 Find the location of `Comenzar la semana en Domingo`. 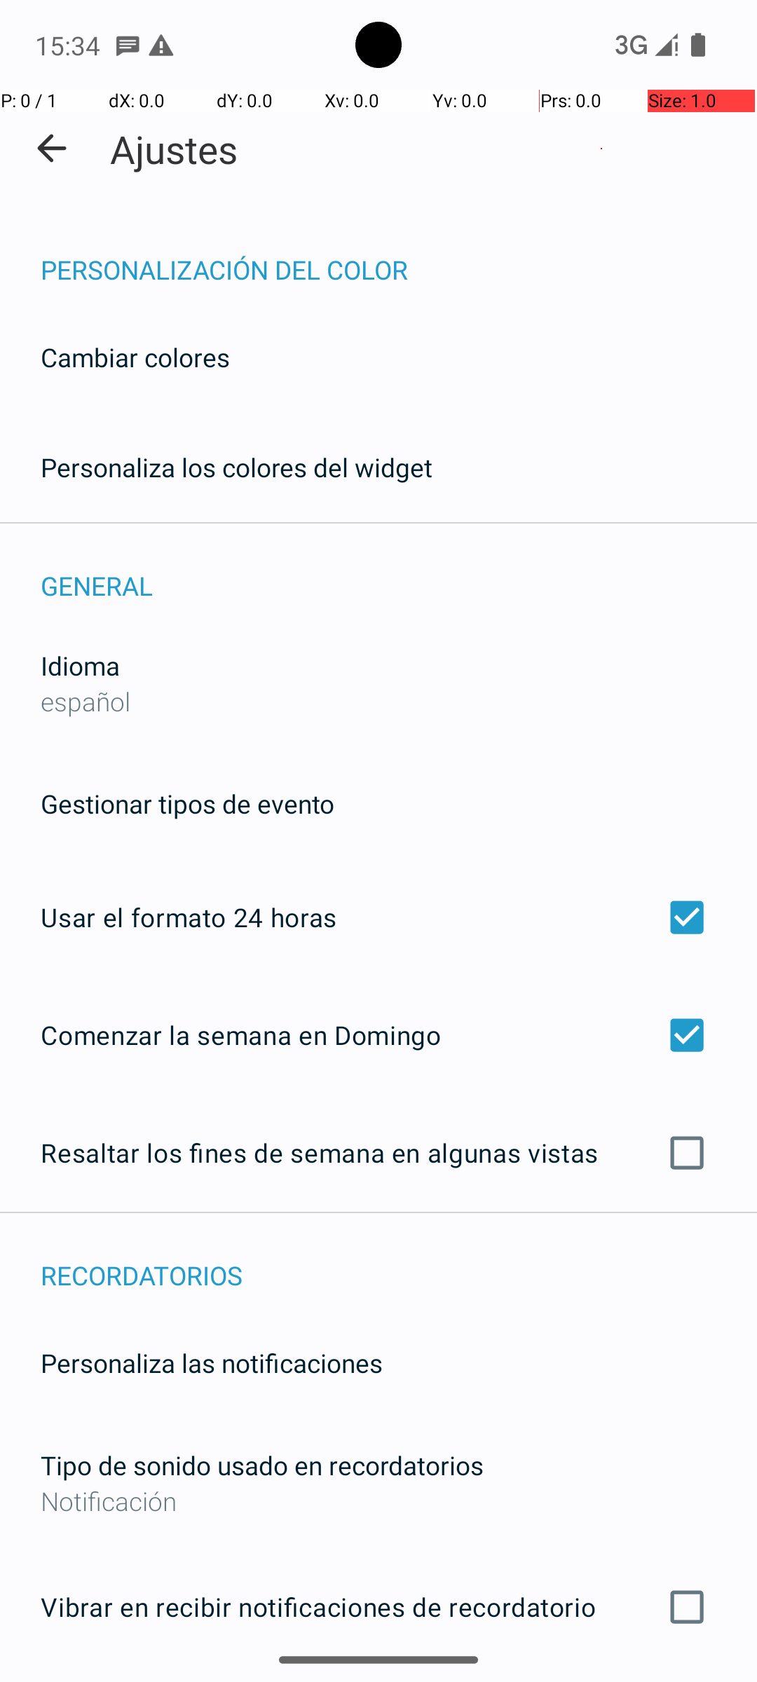

Comenzar la semana en Domingo is located at coordinates (378, 1034).